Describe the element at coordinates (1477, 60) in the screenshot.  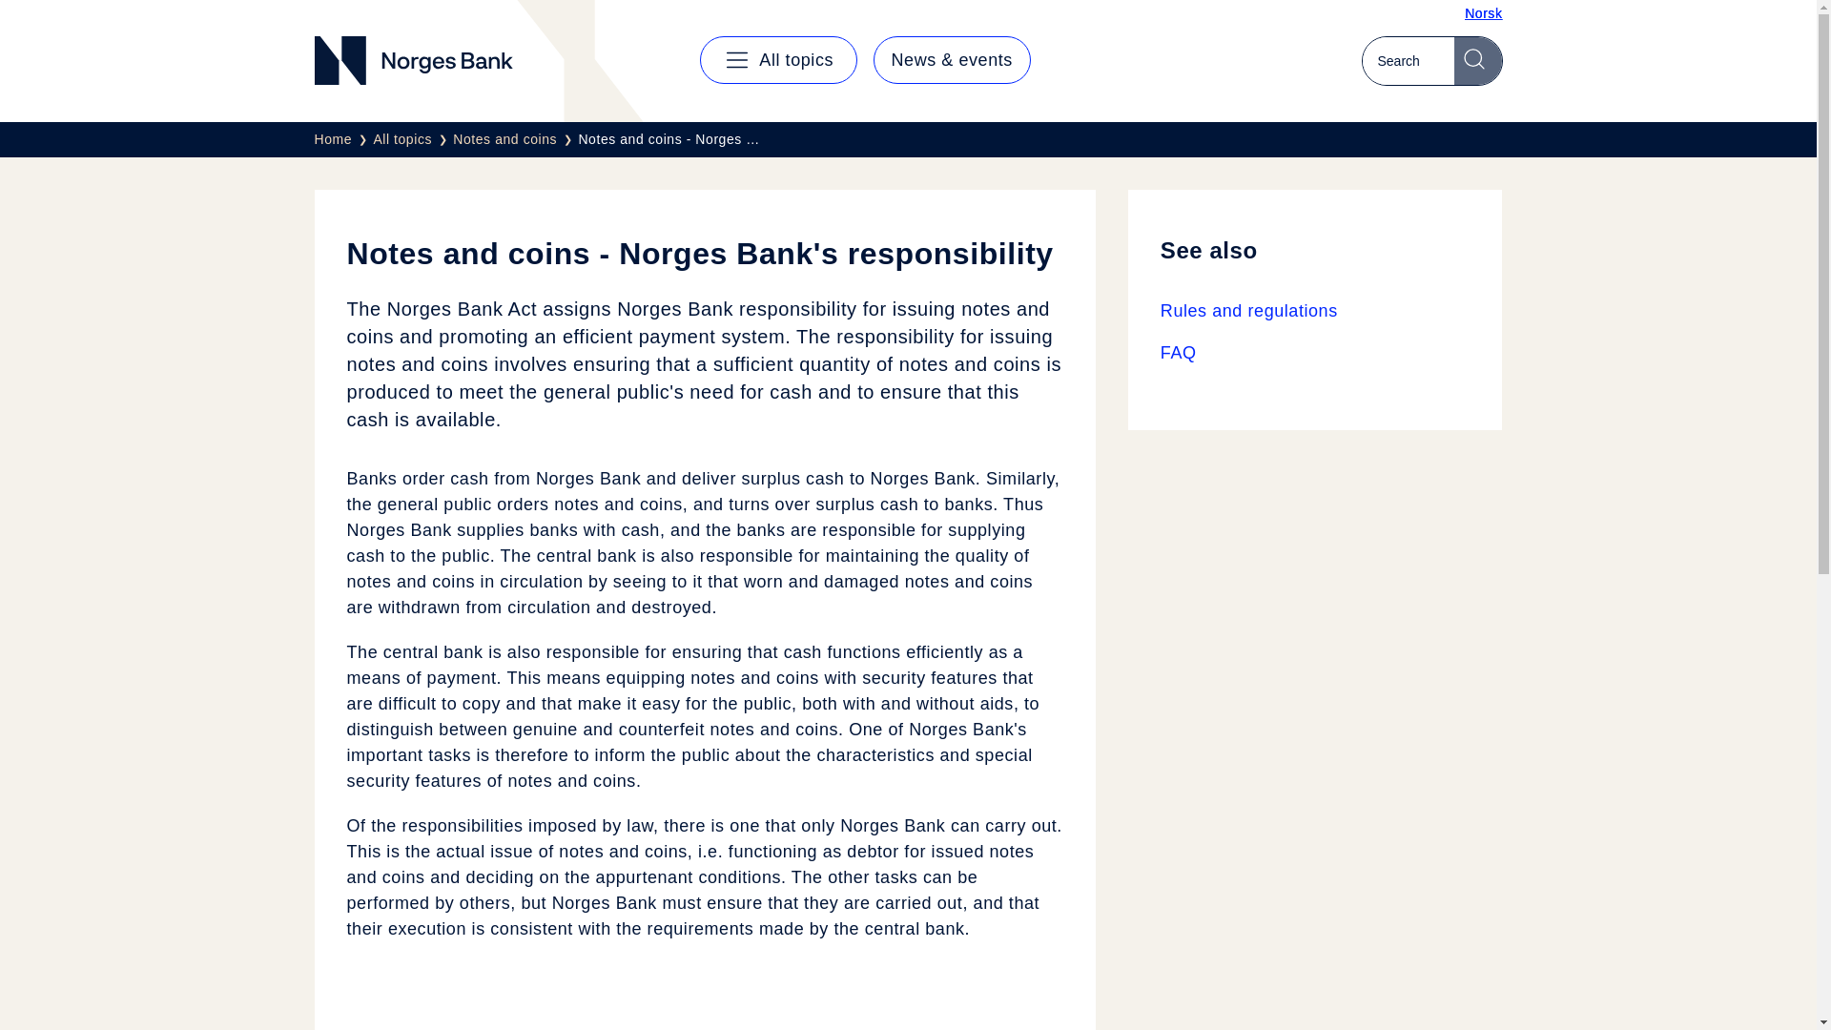
I see `Search` at that location.